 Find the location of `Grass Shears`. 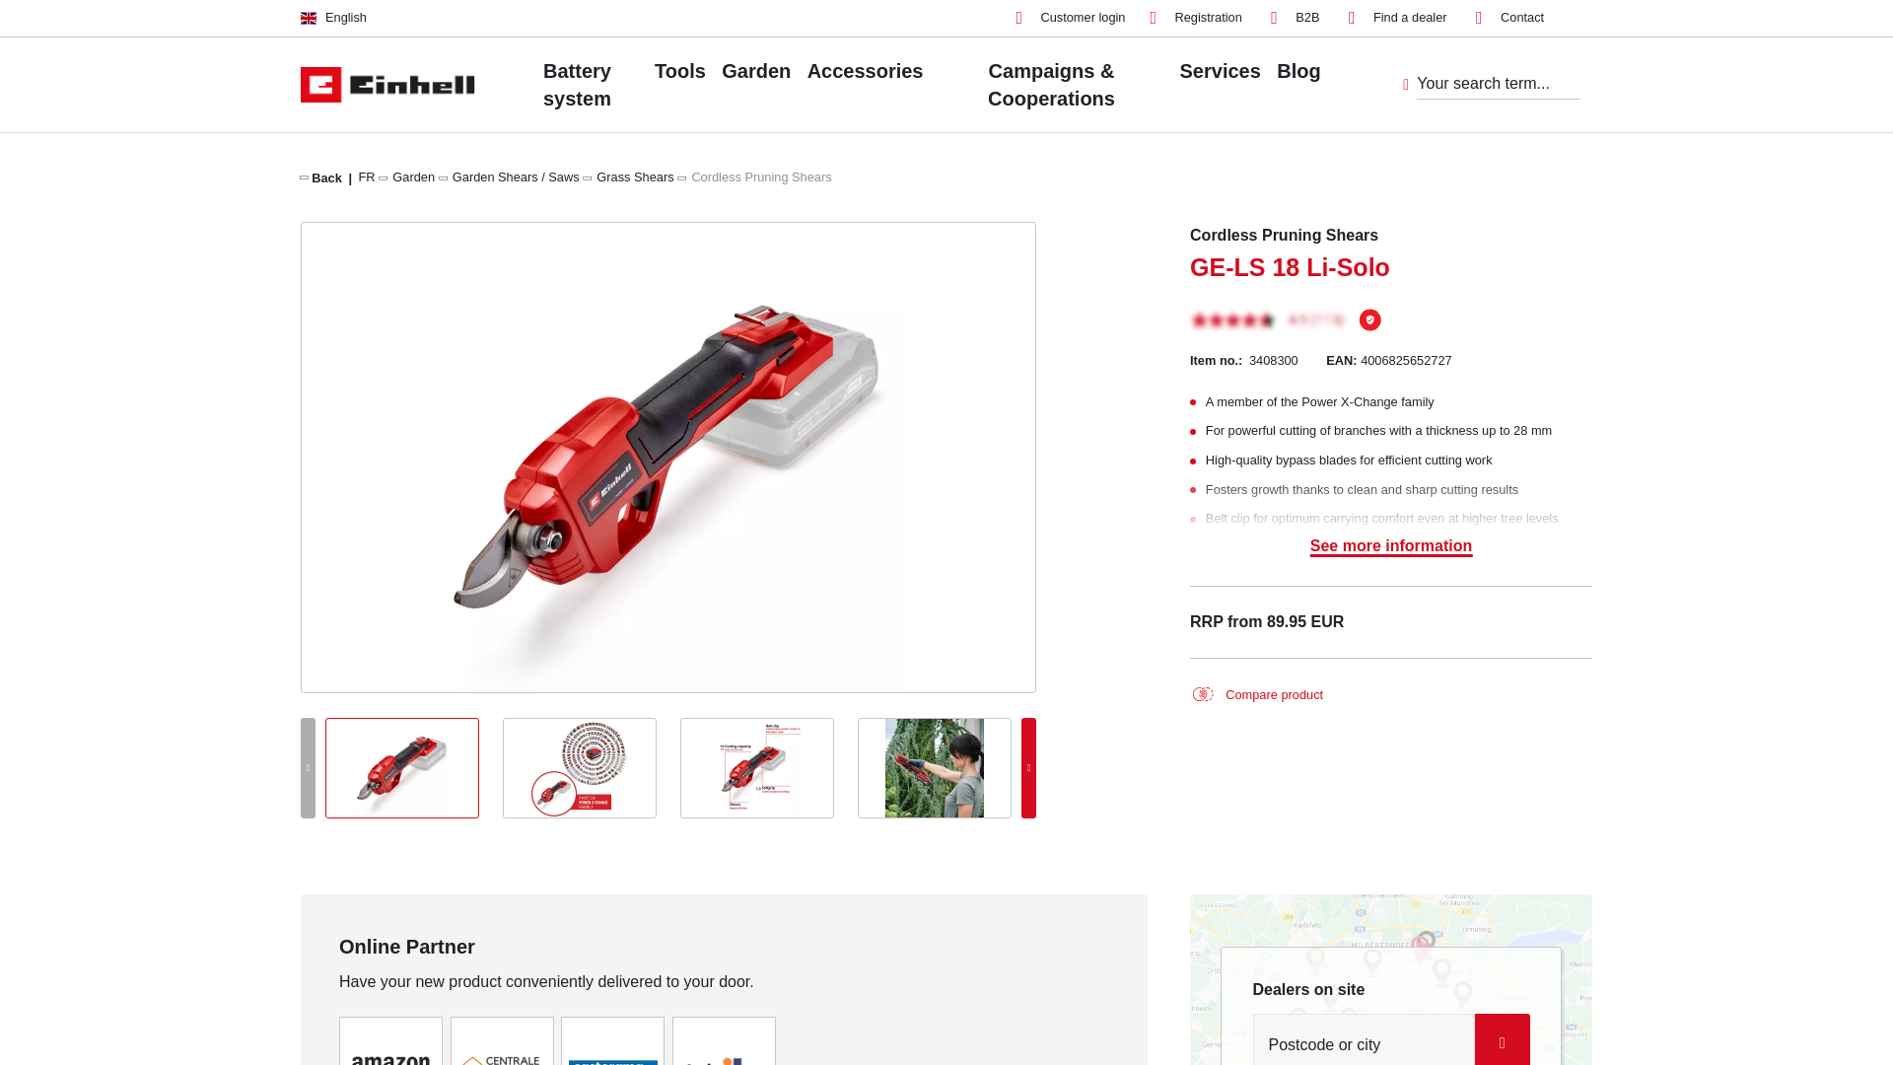

Grass Shears is located at coordinates (635, 176).